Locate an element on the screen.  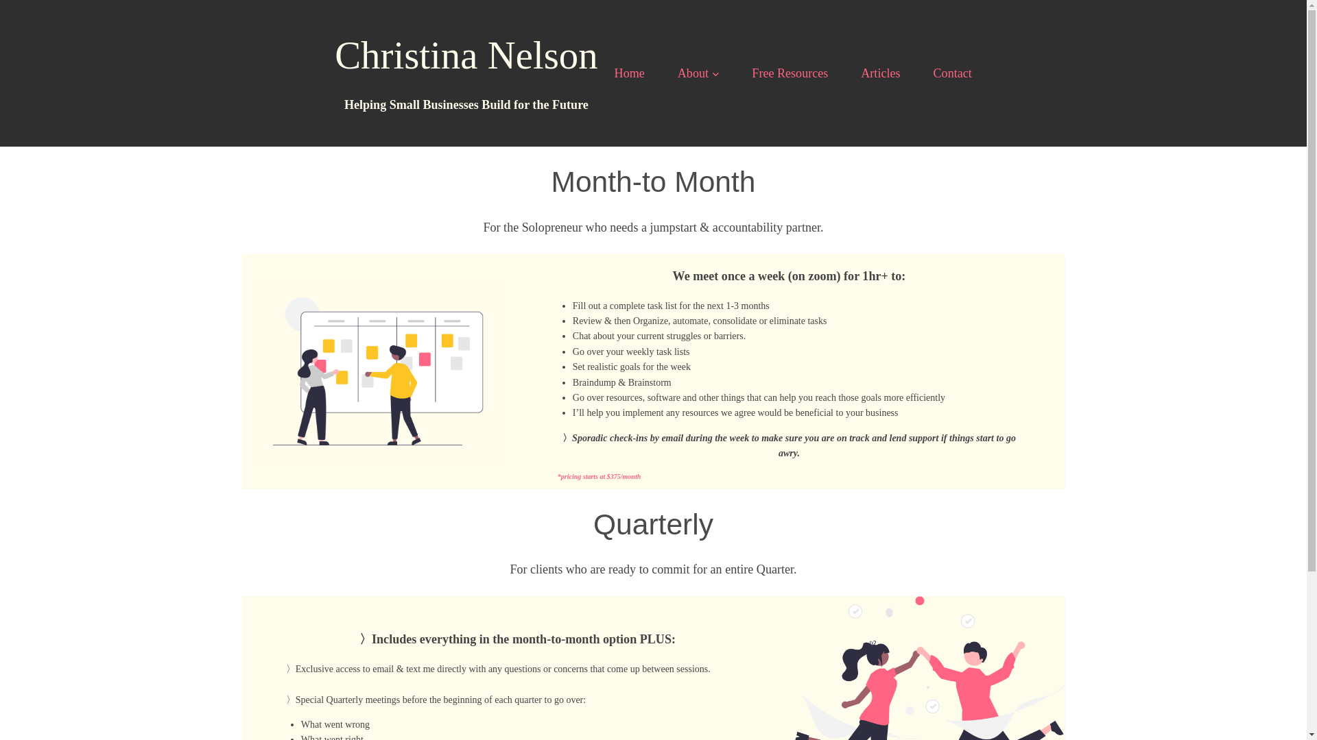
Contact is located at coordinates (952, 73).